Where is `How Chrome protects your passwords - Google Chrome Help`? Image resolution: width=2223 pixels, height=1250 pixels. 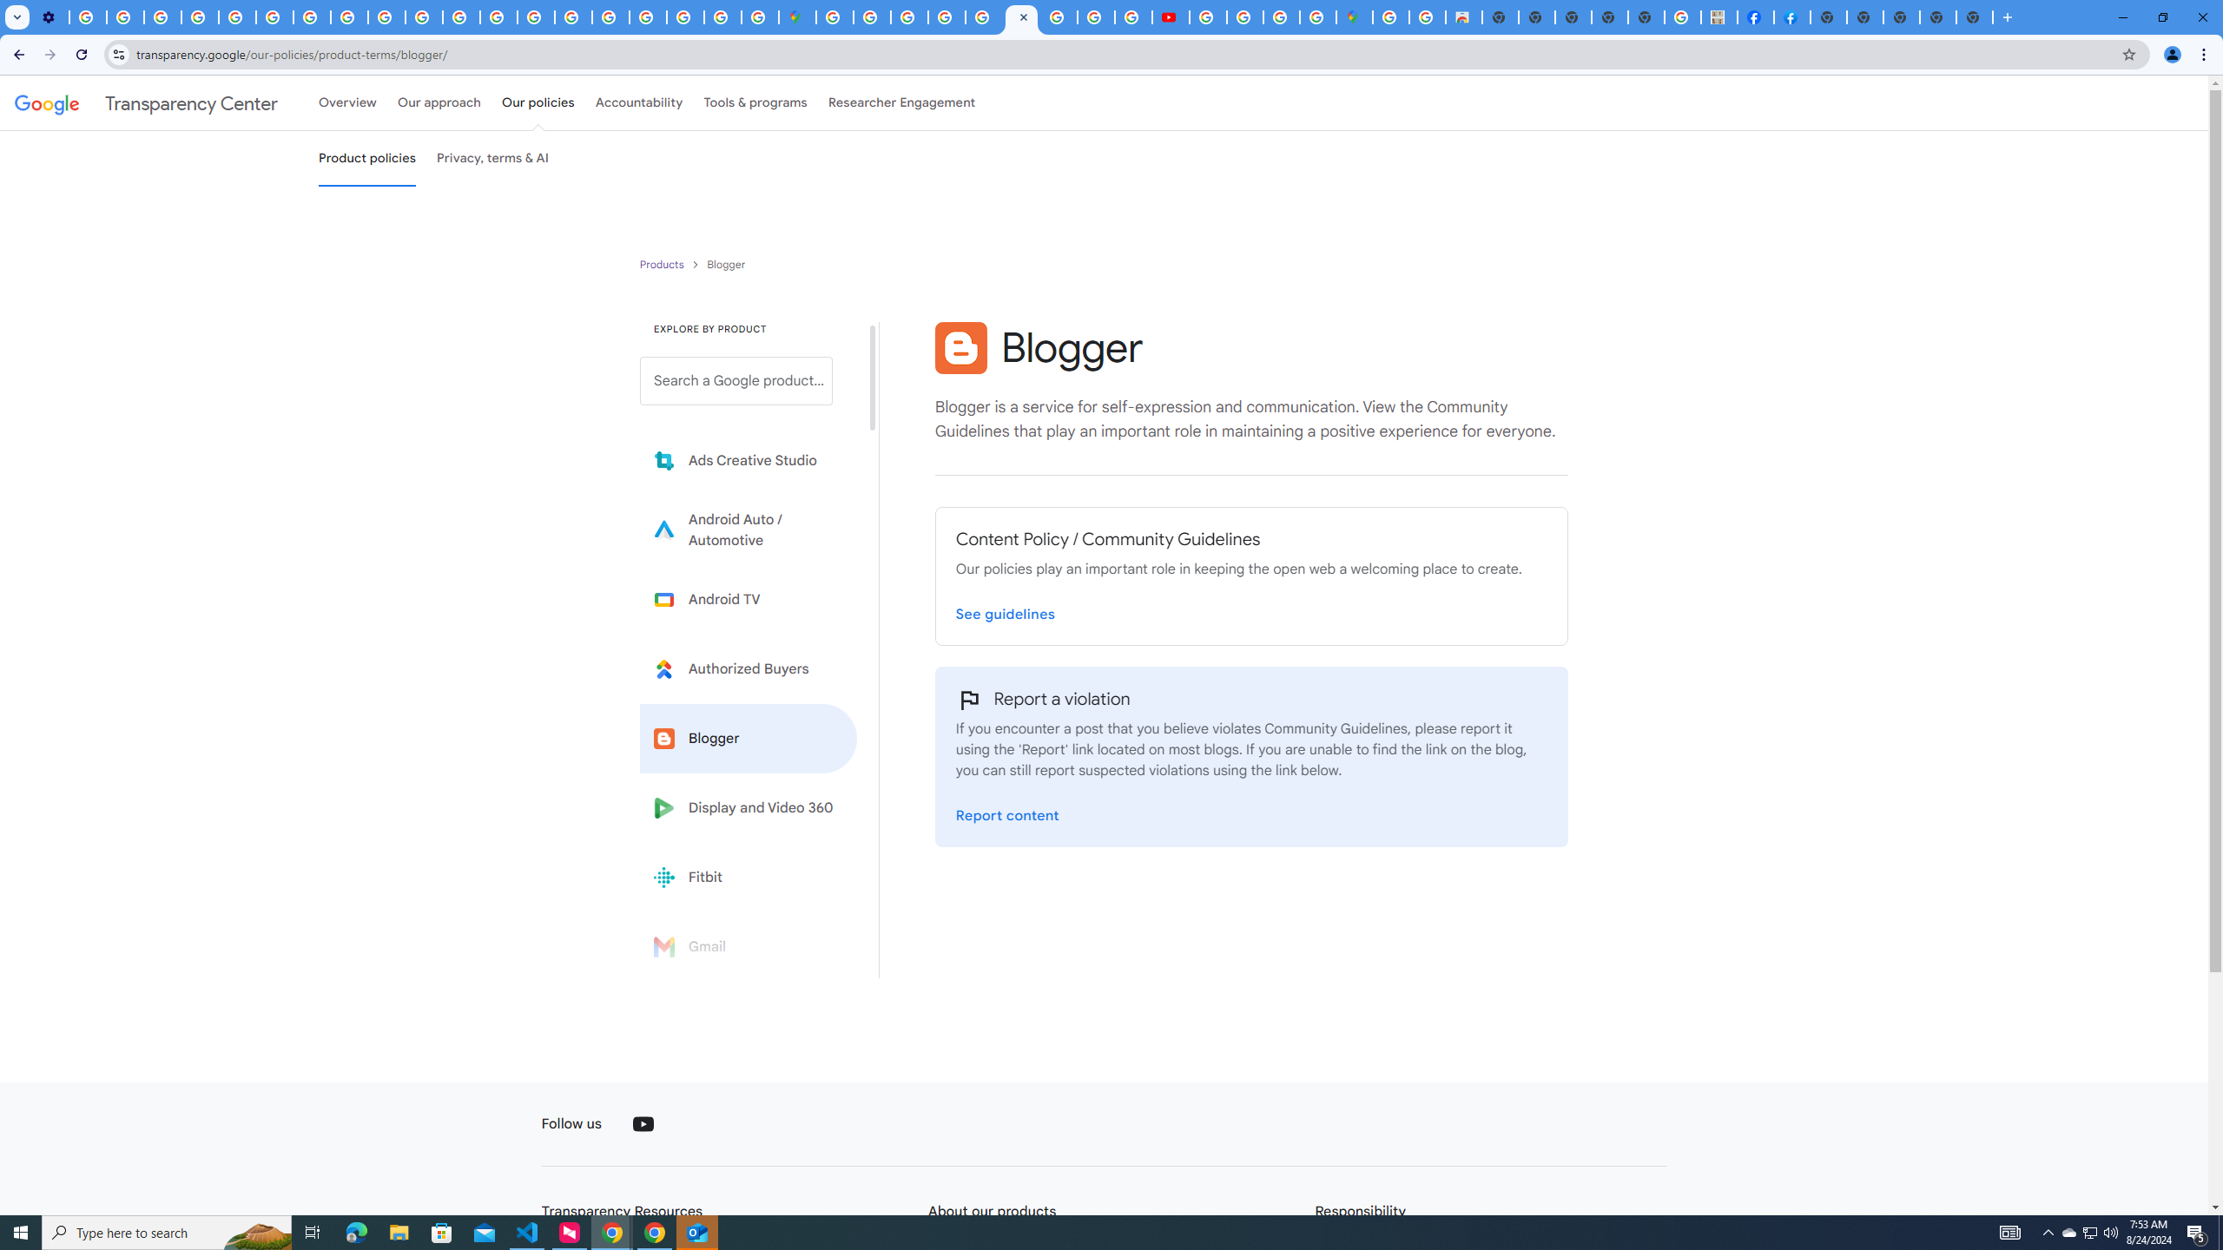 How Chrome protects your passwords - Google Chrome Help is located at coordinates (1207, 17).